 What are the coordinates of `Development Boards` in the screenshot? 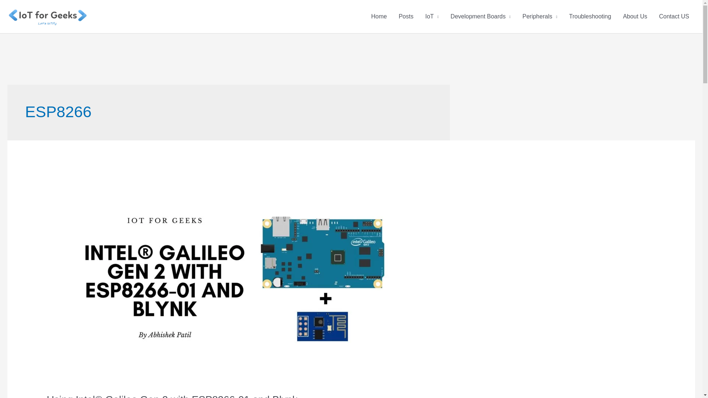 It's located at (480, 16).